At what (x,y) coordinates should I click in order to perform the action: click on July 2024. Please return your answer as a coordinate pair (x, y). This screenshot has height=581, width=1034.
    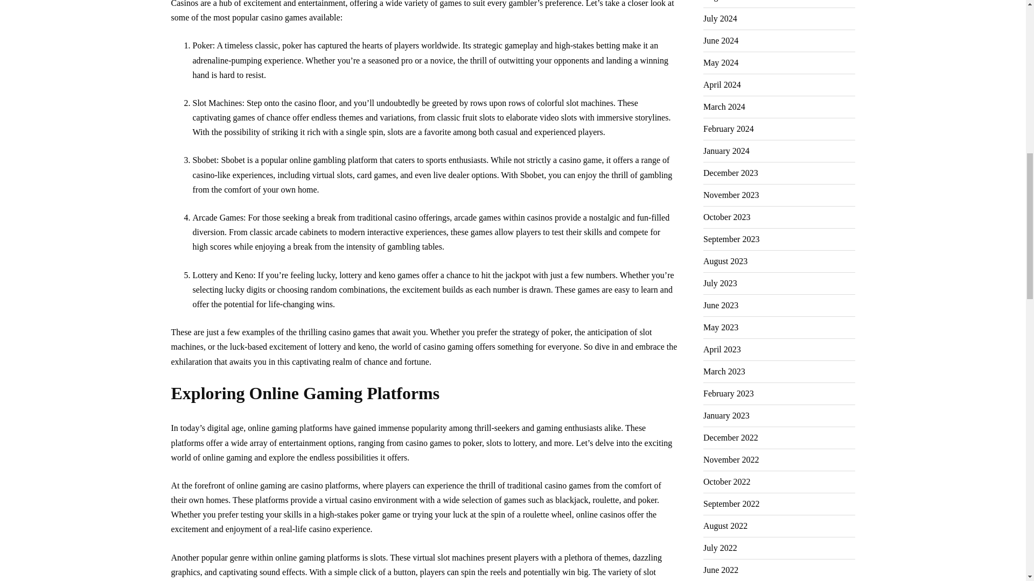
    Looking at the image, I should click on (719, 19).